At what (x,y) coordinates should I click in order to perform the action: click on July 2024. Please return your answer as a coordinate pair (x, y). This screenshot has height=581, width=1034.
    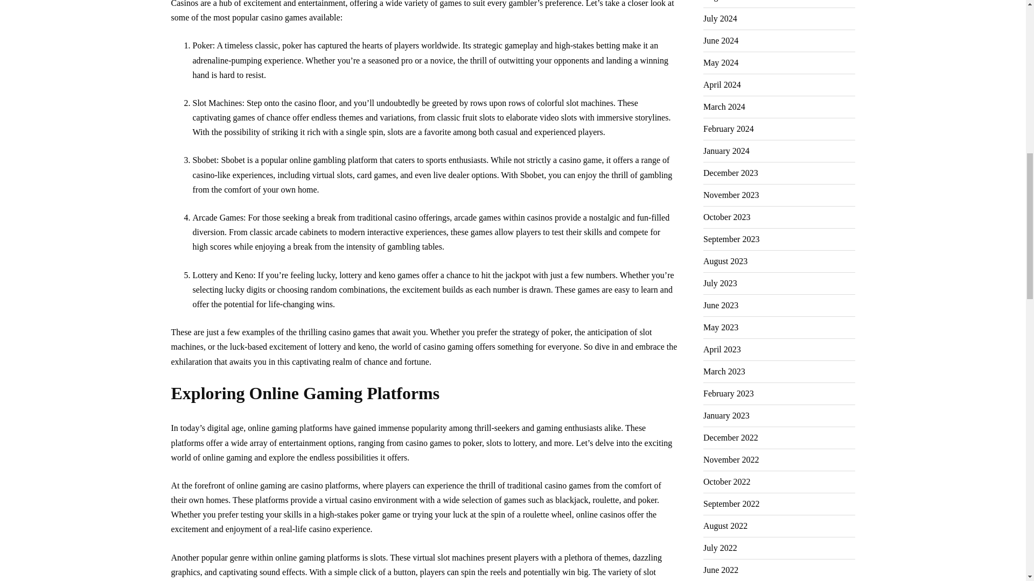
    Looking at the image, I should click on (719, 19).